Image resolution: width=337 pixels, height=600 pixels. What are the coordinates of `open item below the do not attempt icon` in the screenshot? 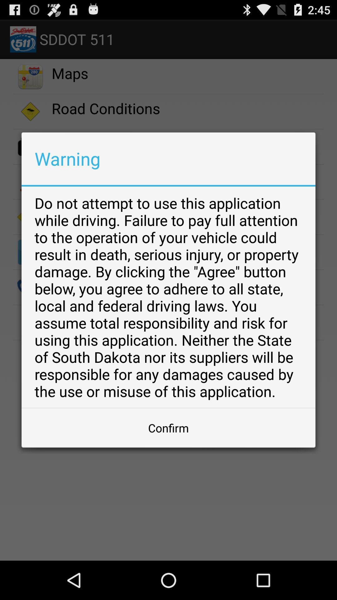 It's located at (168, 428).